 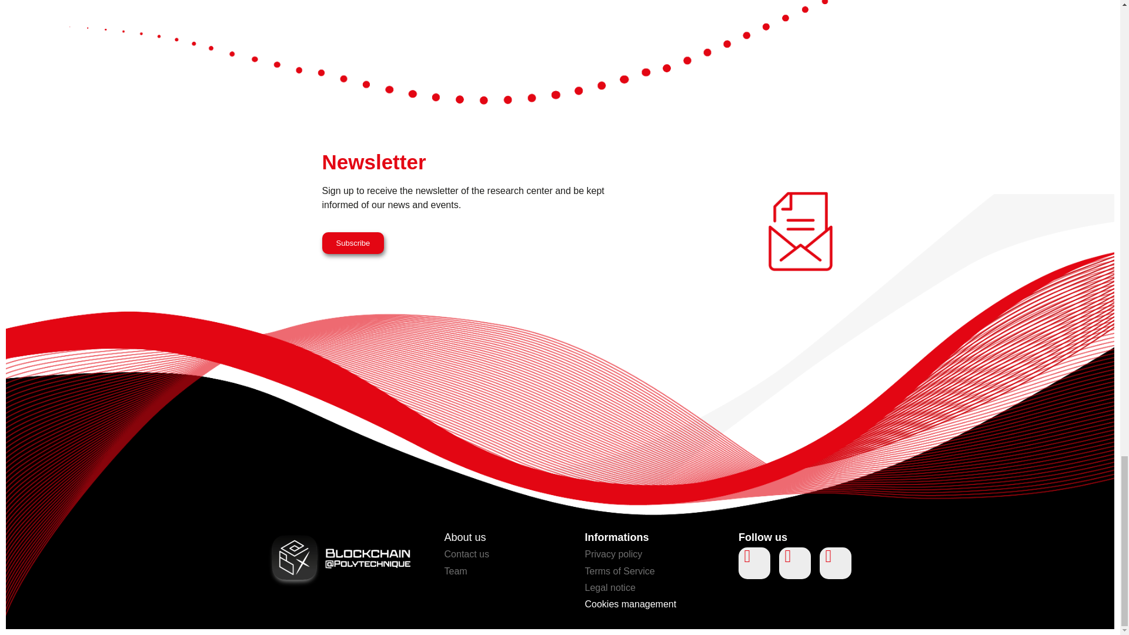 I want to click on Legal notice, so click(x=609, y=587).